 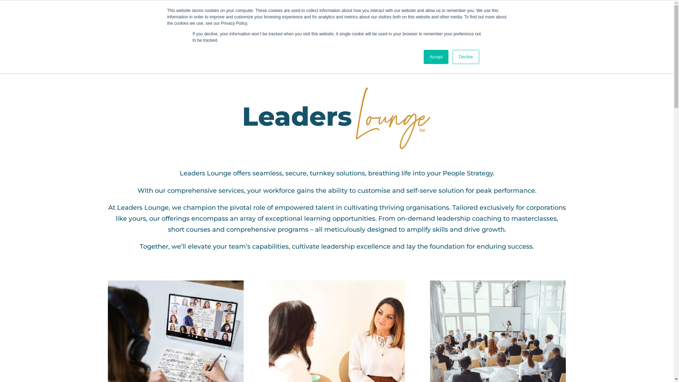 I want to click on Members Area, so click(x=544, y=22).